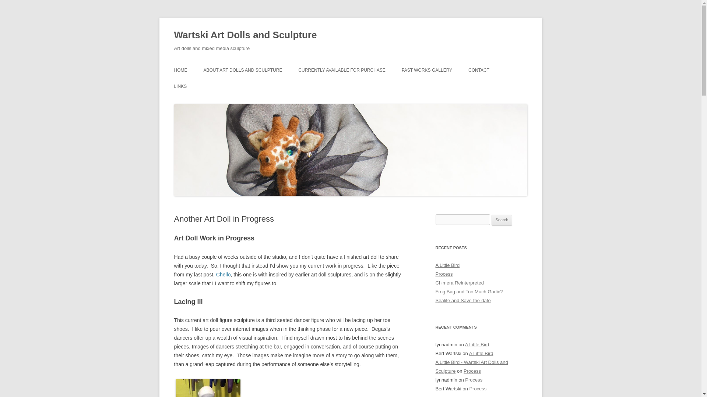 This screenshot has height=397, width=707. What do you see at coordinates (342, 70) in the screenshot?
I see `CURRENTLY AVAILABLE FOR PURCHASE` at bounding box center [342, 70].